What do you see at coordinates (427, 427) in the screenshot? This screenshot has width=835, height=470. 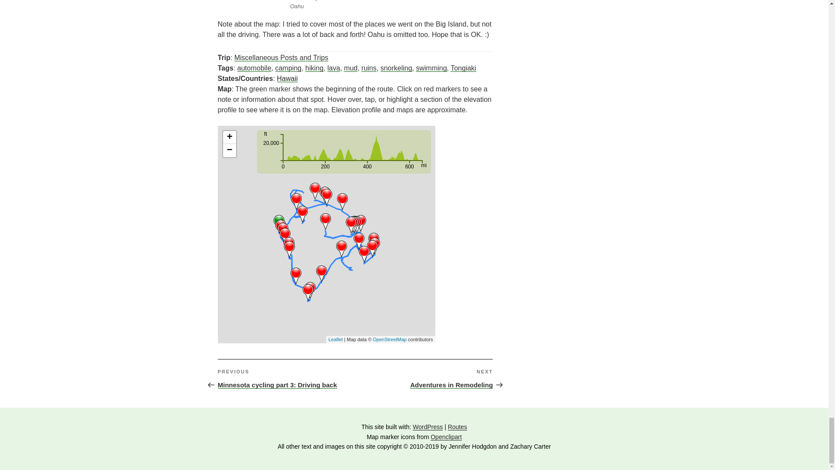 I see `WordPress` at bounding box center [427, 427].